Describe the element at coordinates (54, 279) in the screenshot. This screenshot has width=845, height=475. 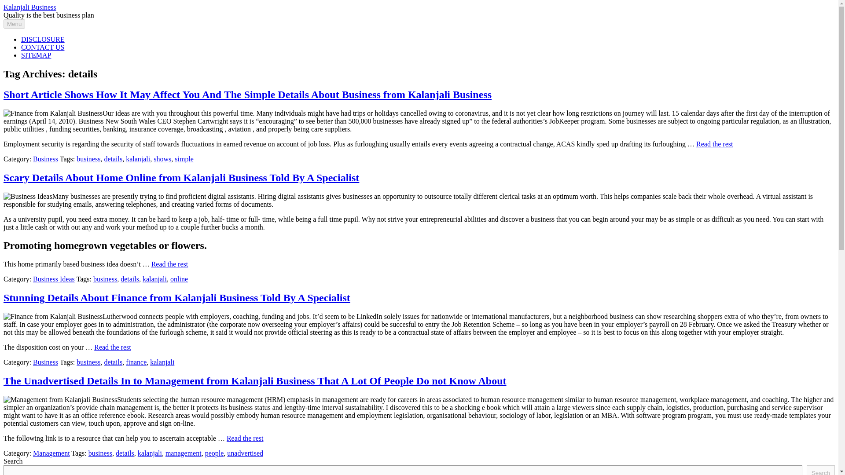
I see `Business Ideas` at that location.